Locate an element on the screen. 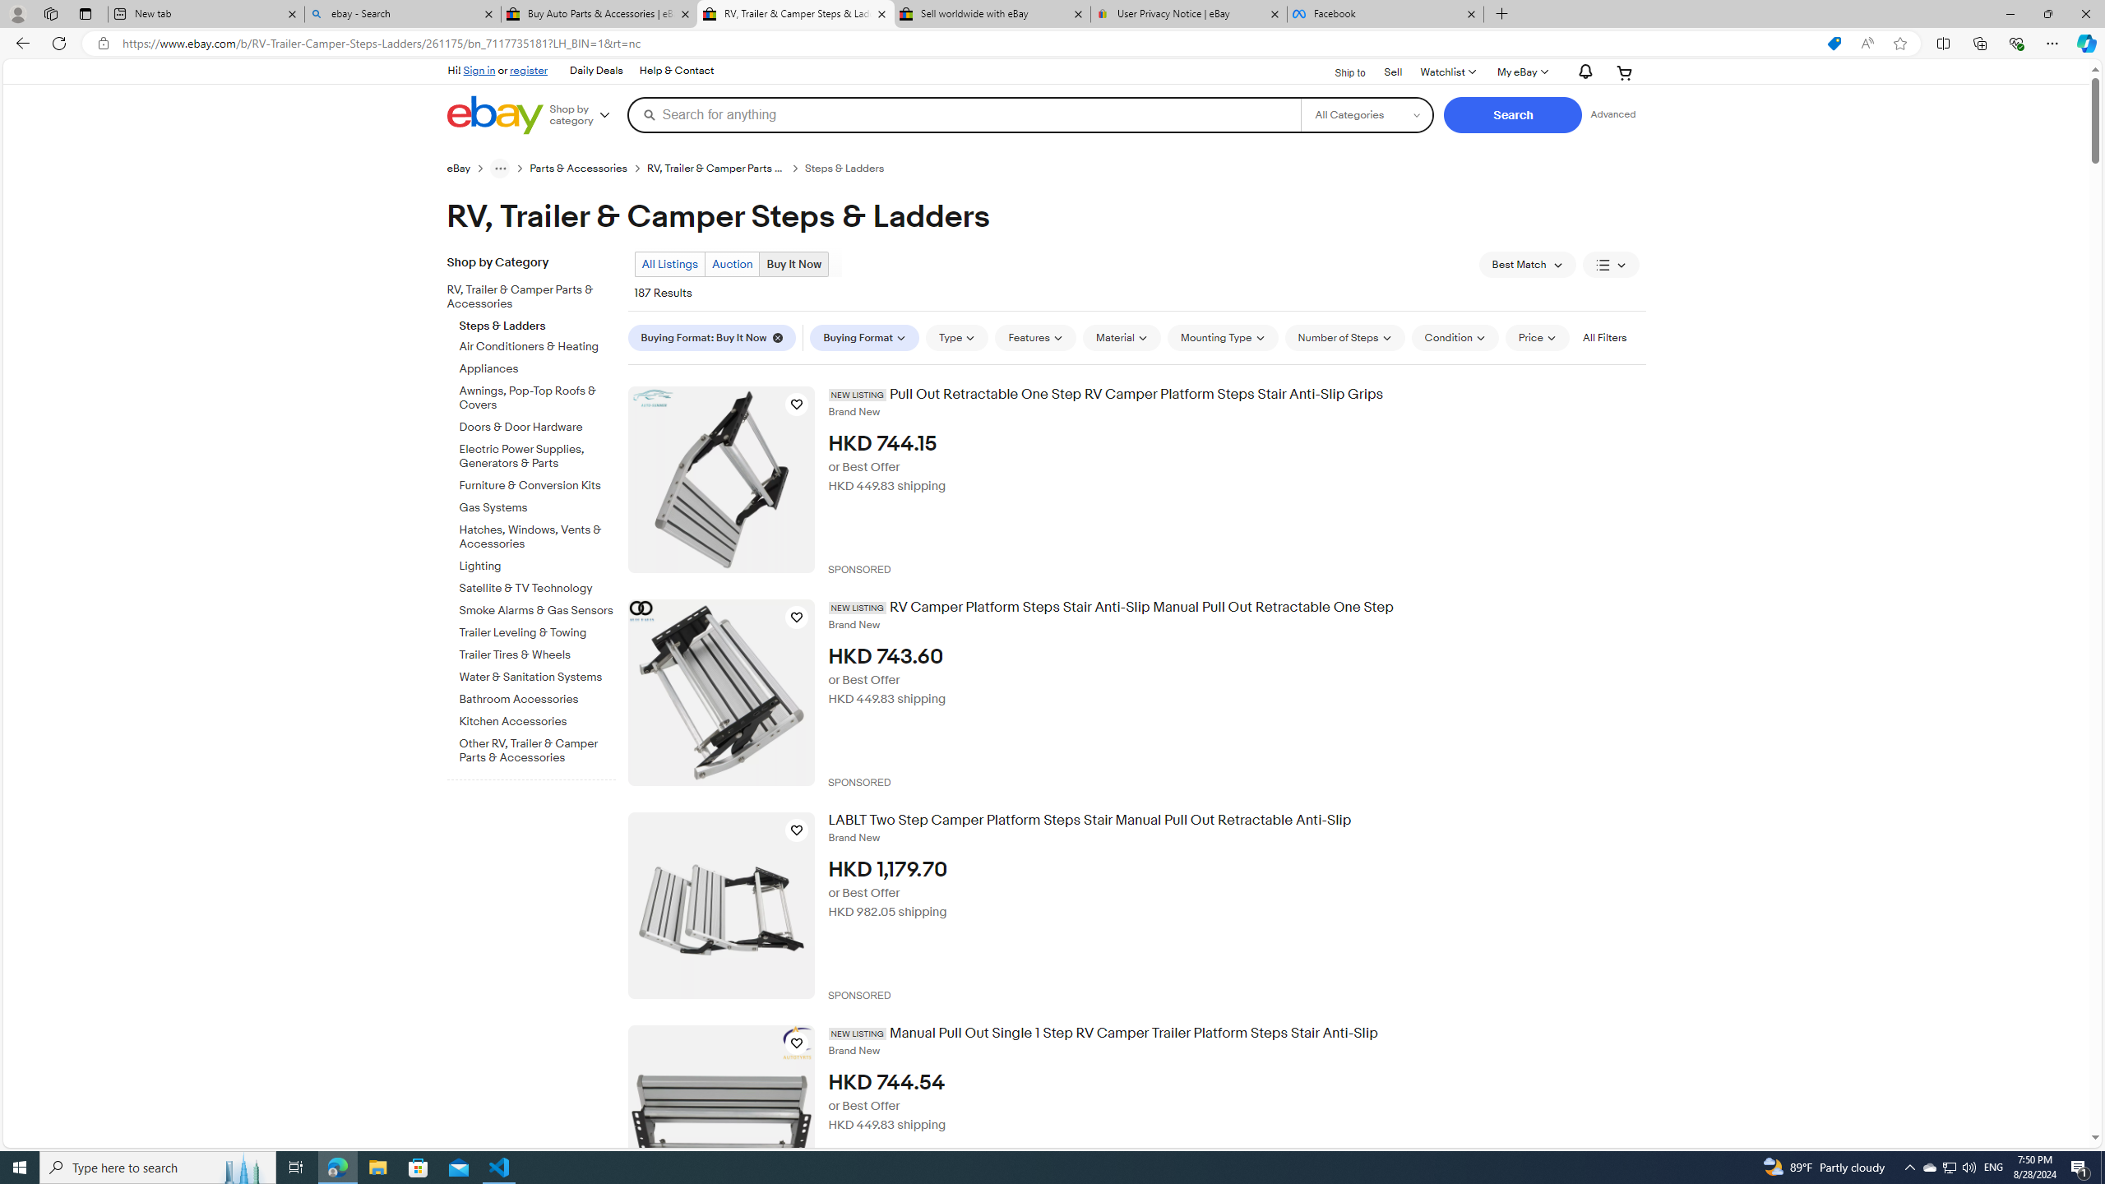 The image size is (2105, 1184). Kitchen Accessories is located at coordinates (538, 719).